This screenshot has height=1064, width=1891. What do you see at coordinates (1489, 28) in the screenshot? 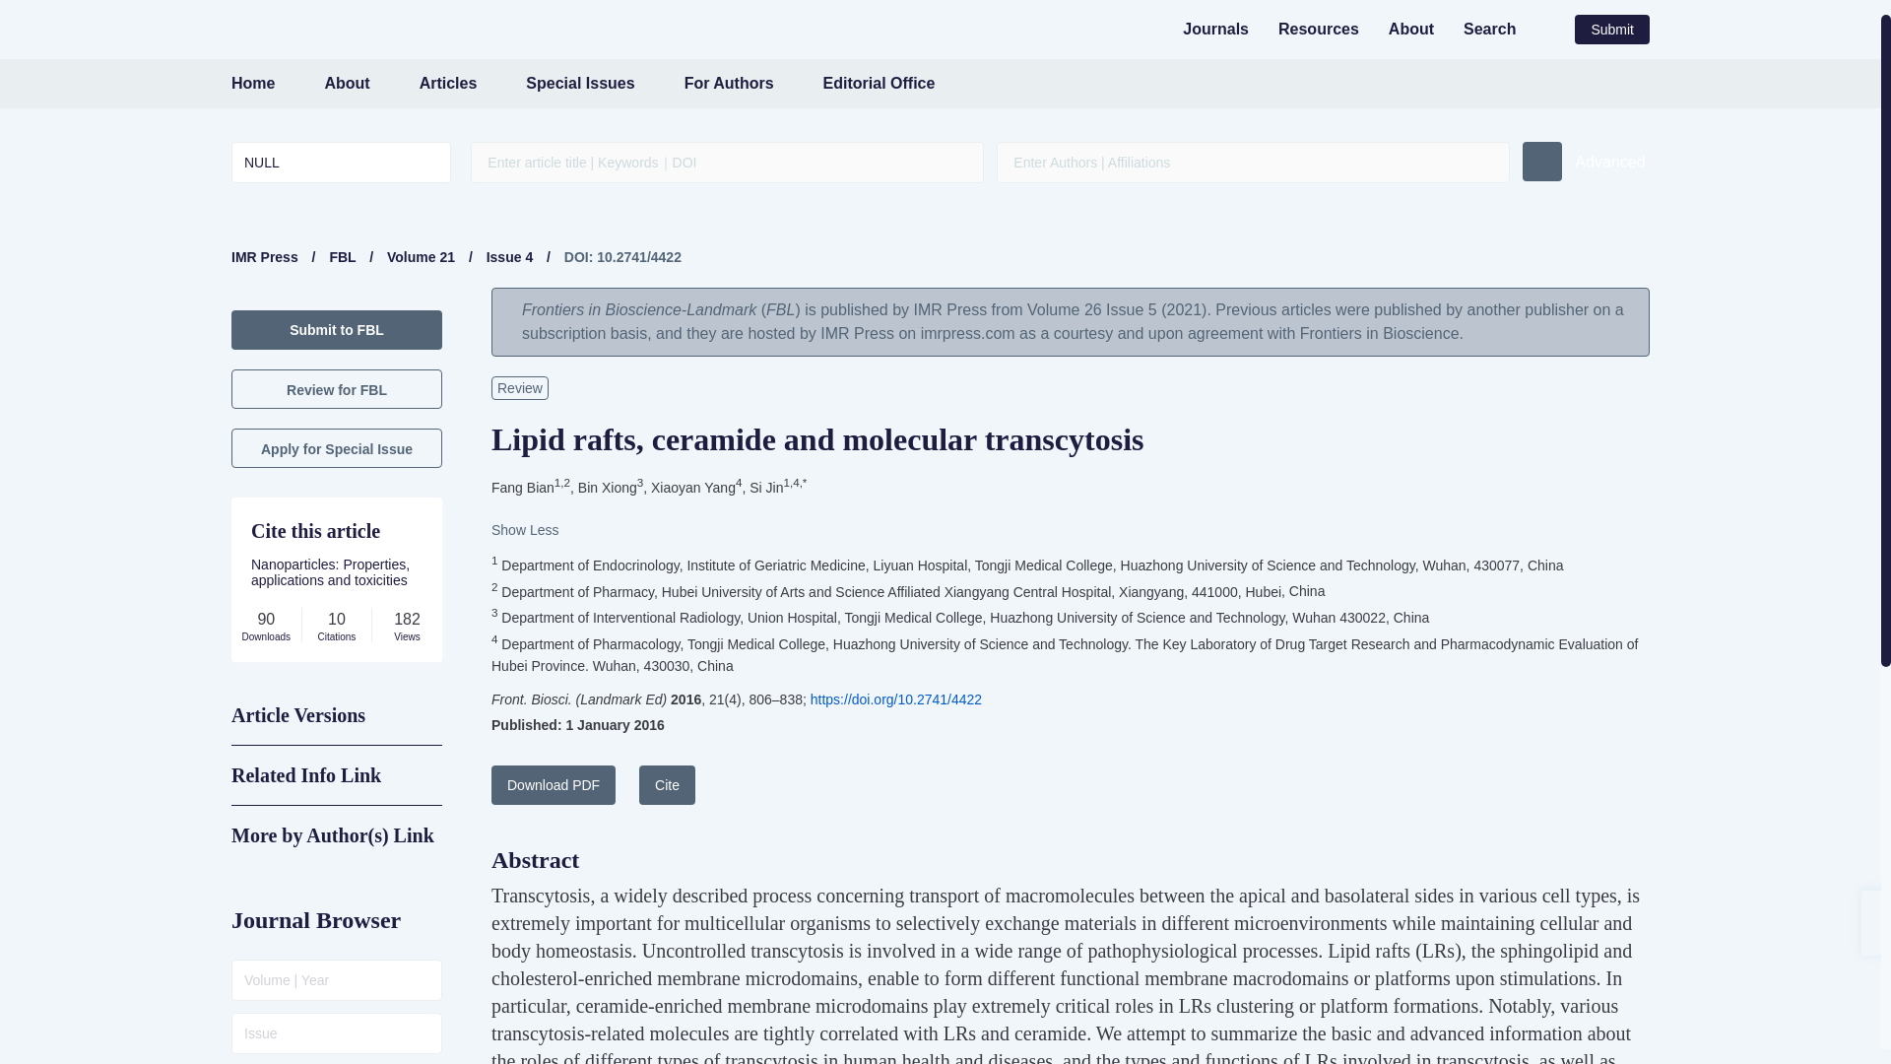
I see `Search` at bounding box center [1489, 28].